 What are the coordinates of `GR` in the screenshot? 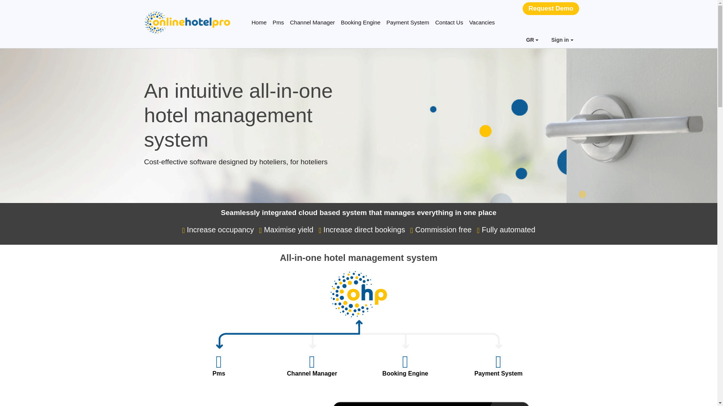 It's located at (532, 40).